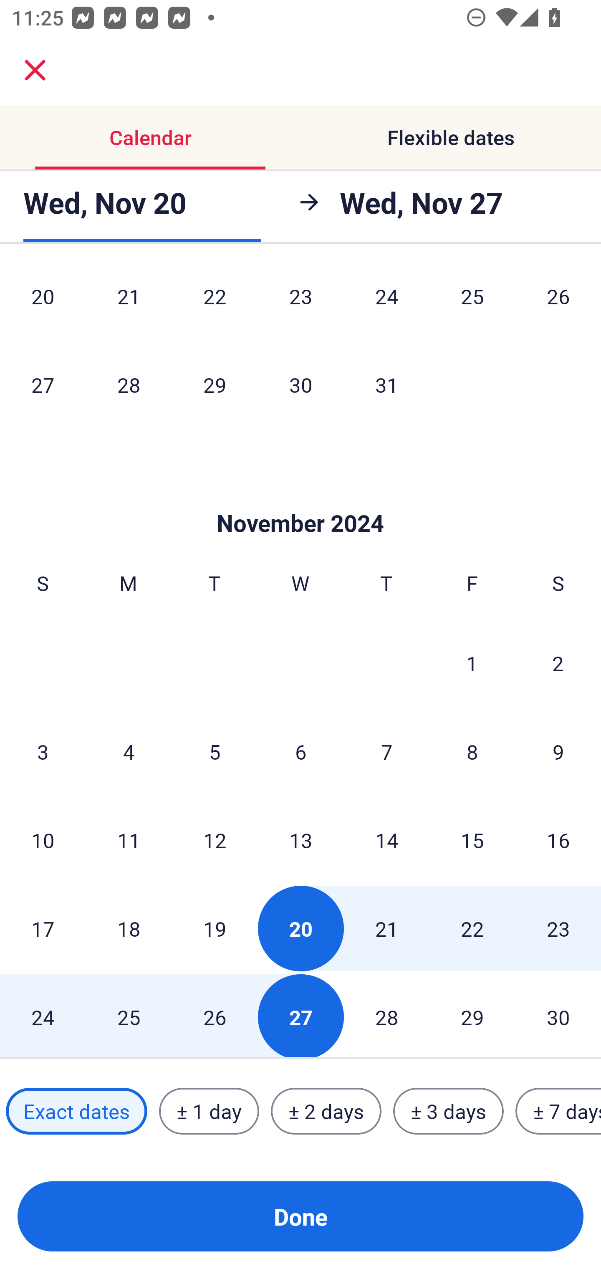  I want to click on Skip to Done, so click(300, 498).